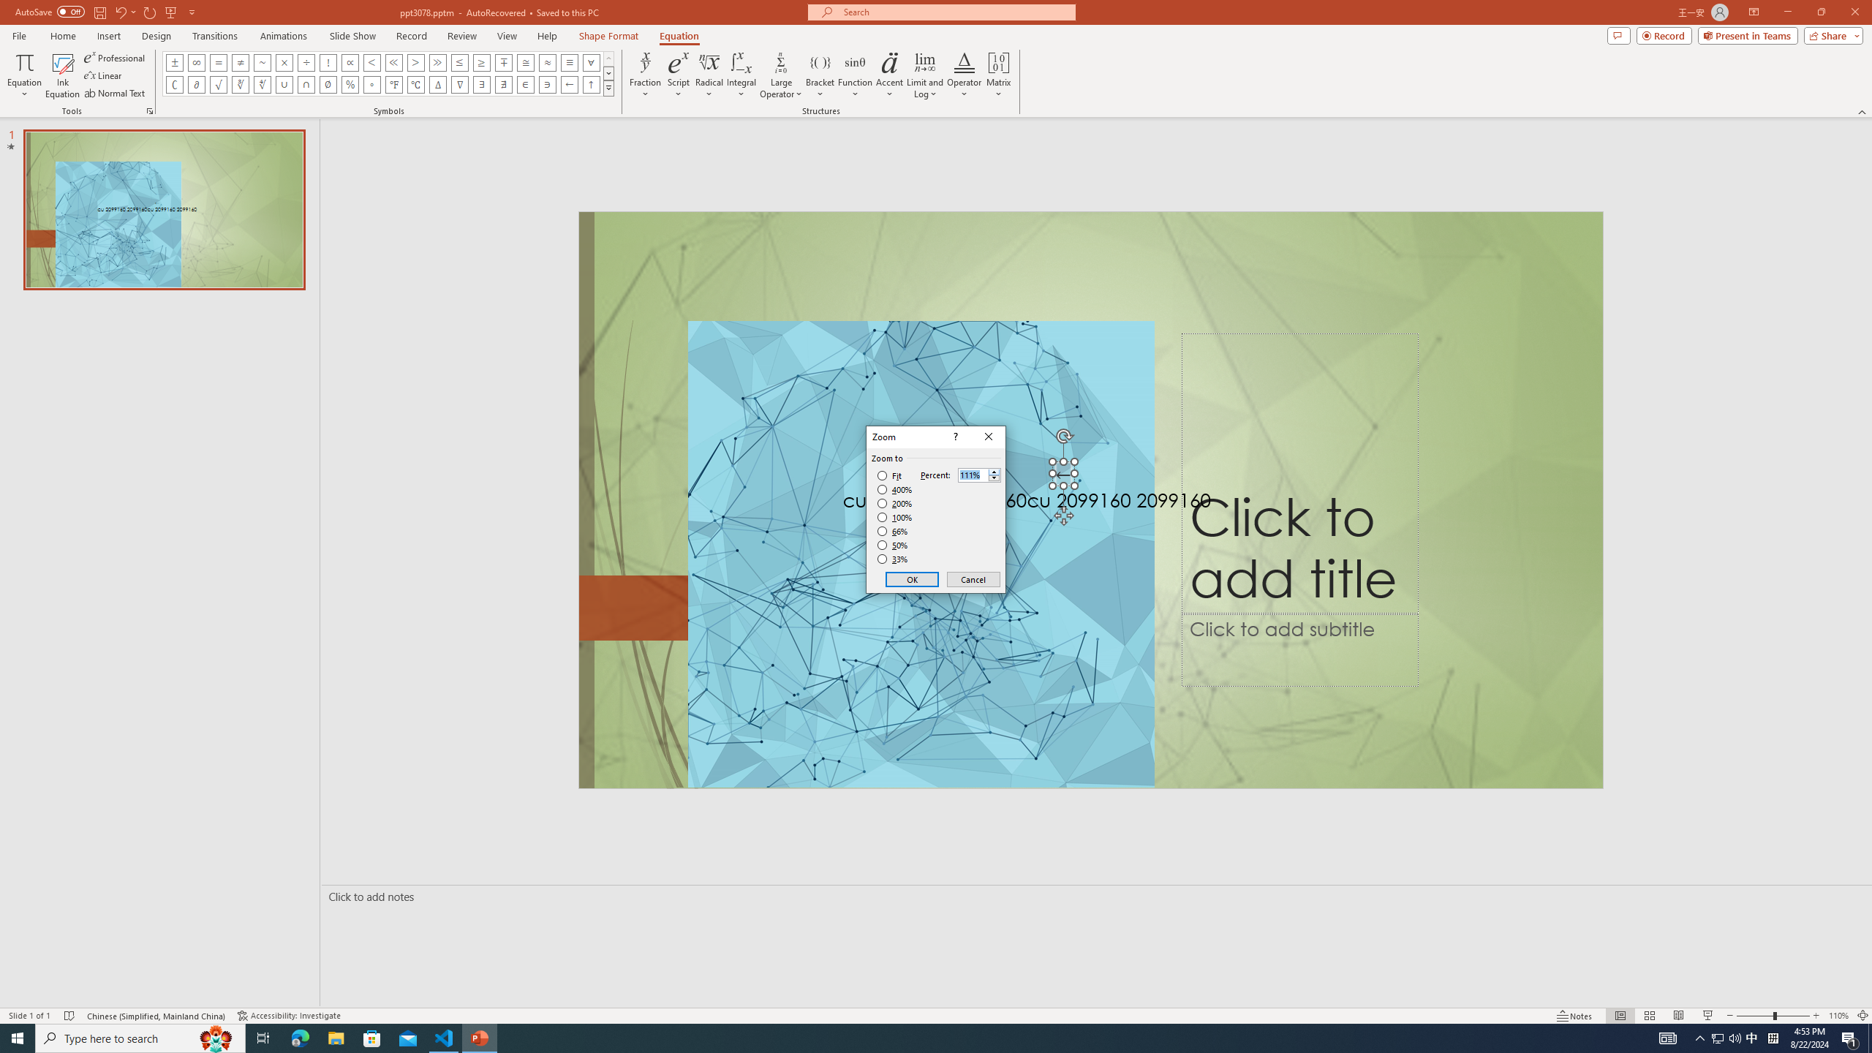 The image size is (1872, 1053). I want to click on Professional, so click(116, 57).